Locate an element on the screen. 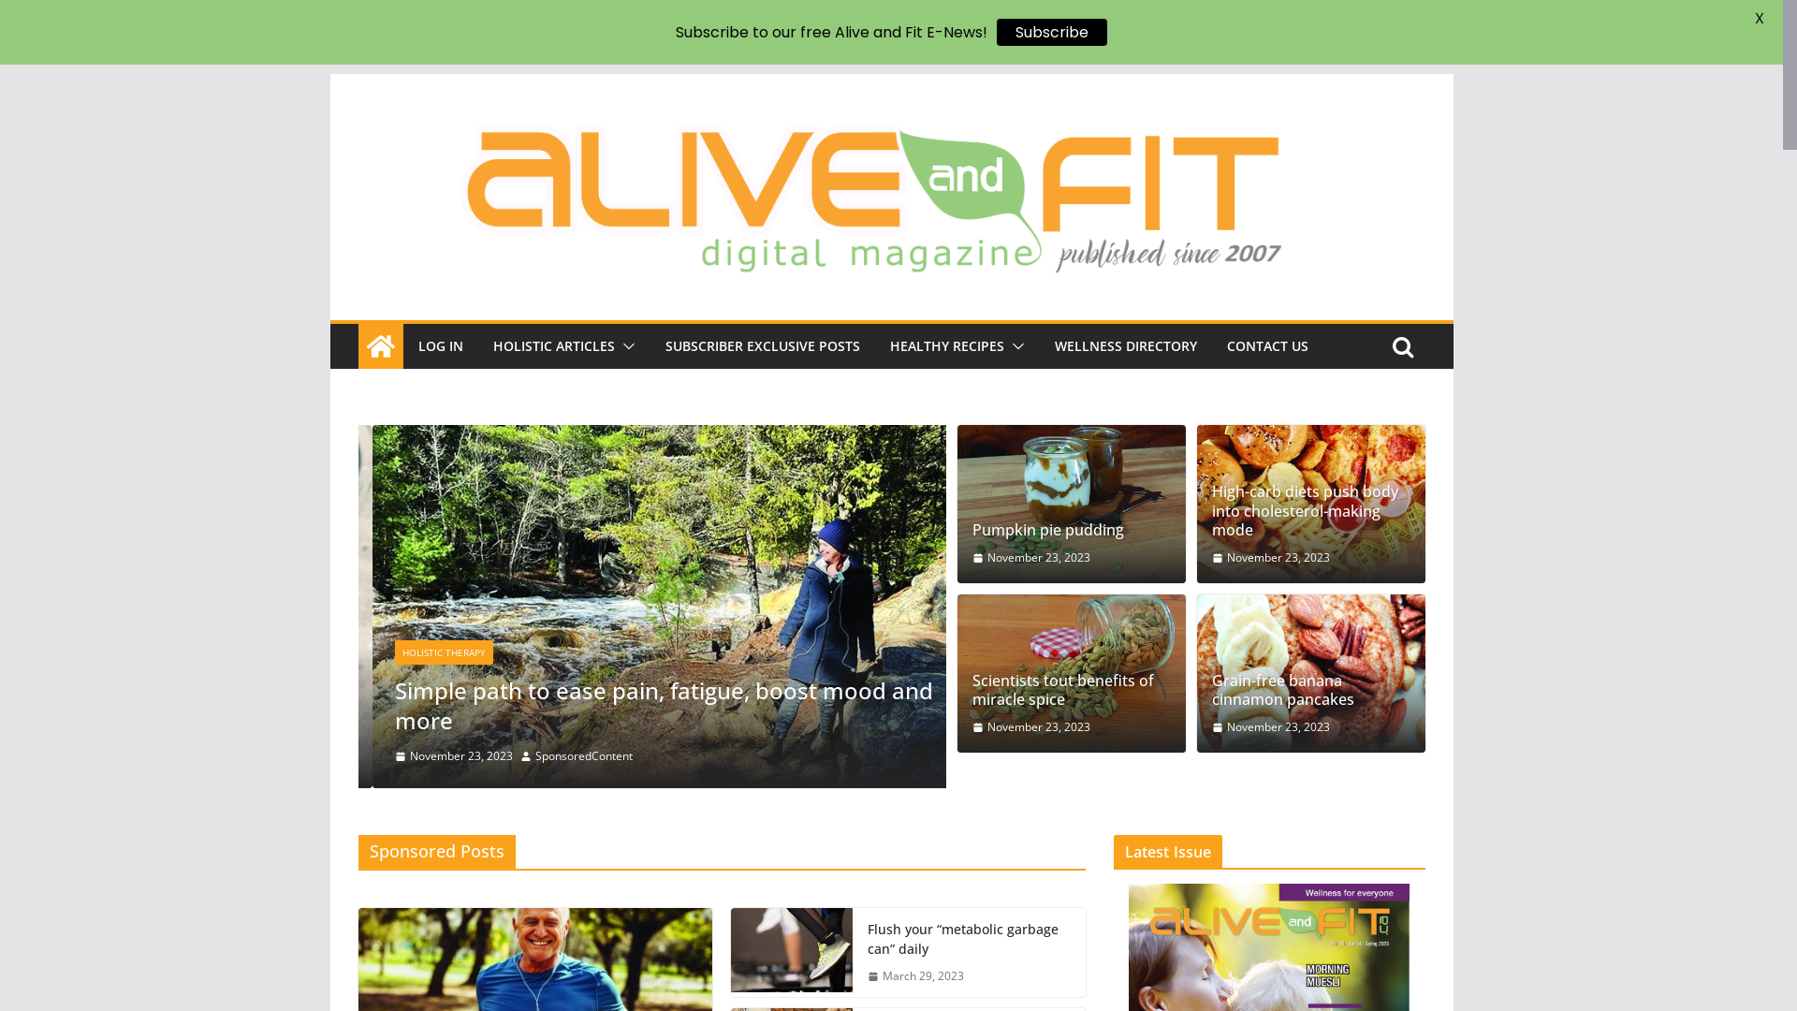 Image resolution: width=1797 pixels, height=1011 pixels. Pumpkin pie pudding is located at coordinates (1072, 504).